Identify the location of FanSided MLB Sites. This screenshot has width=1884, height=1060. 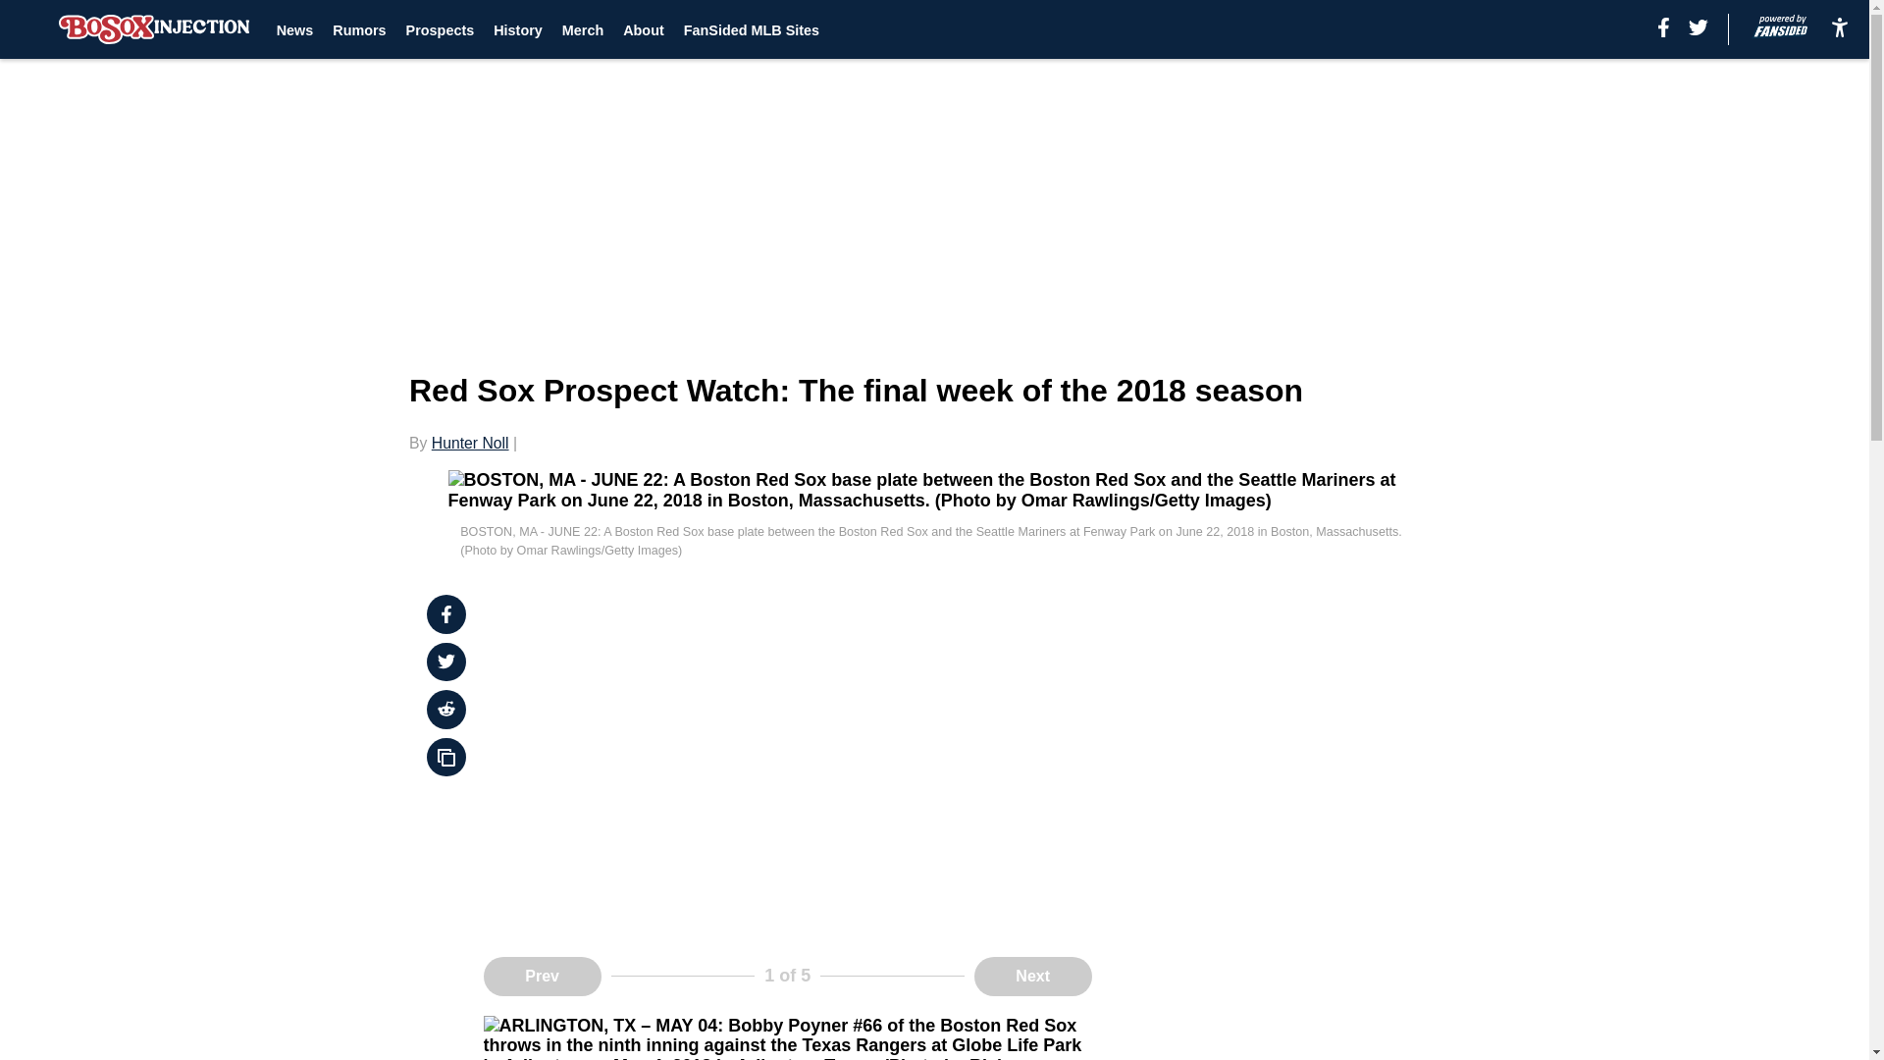
(752, 29).